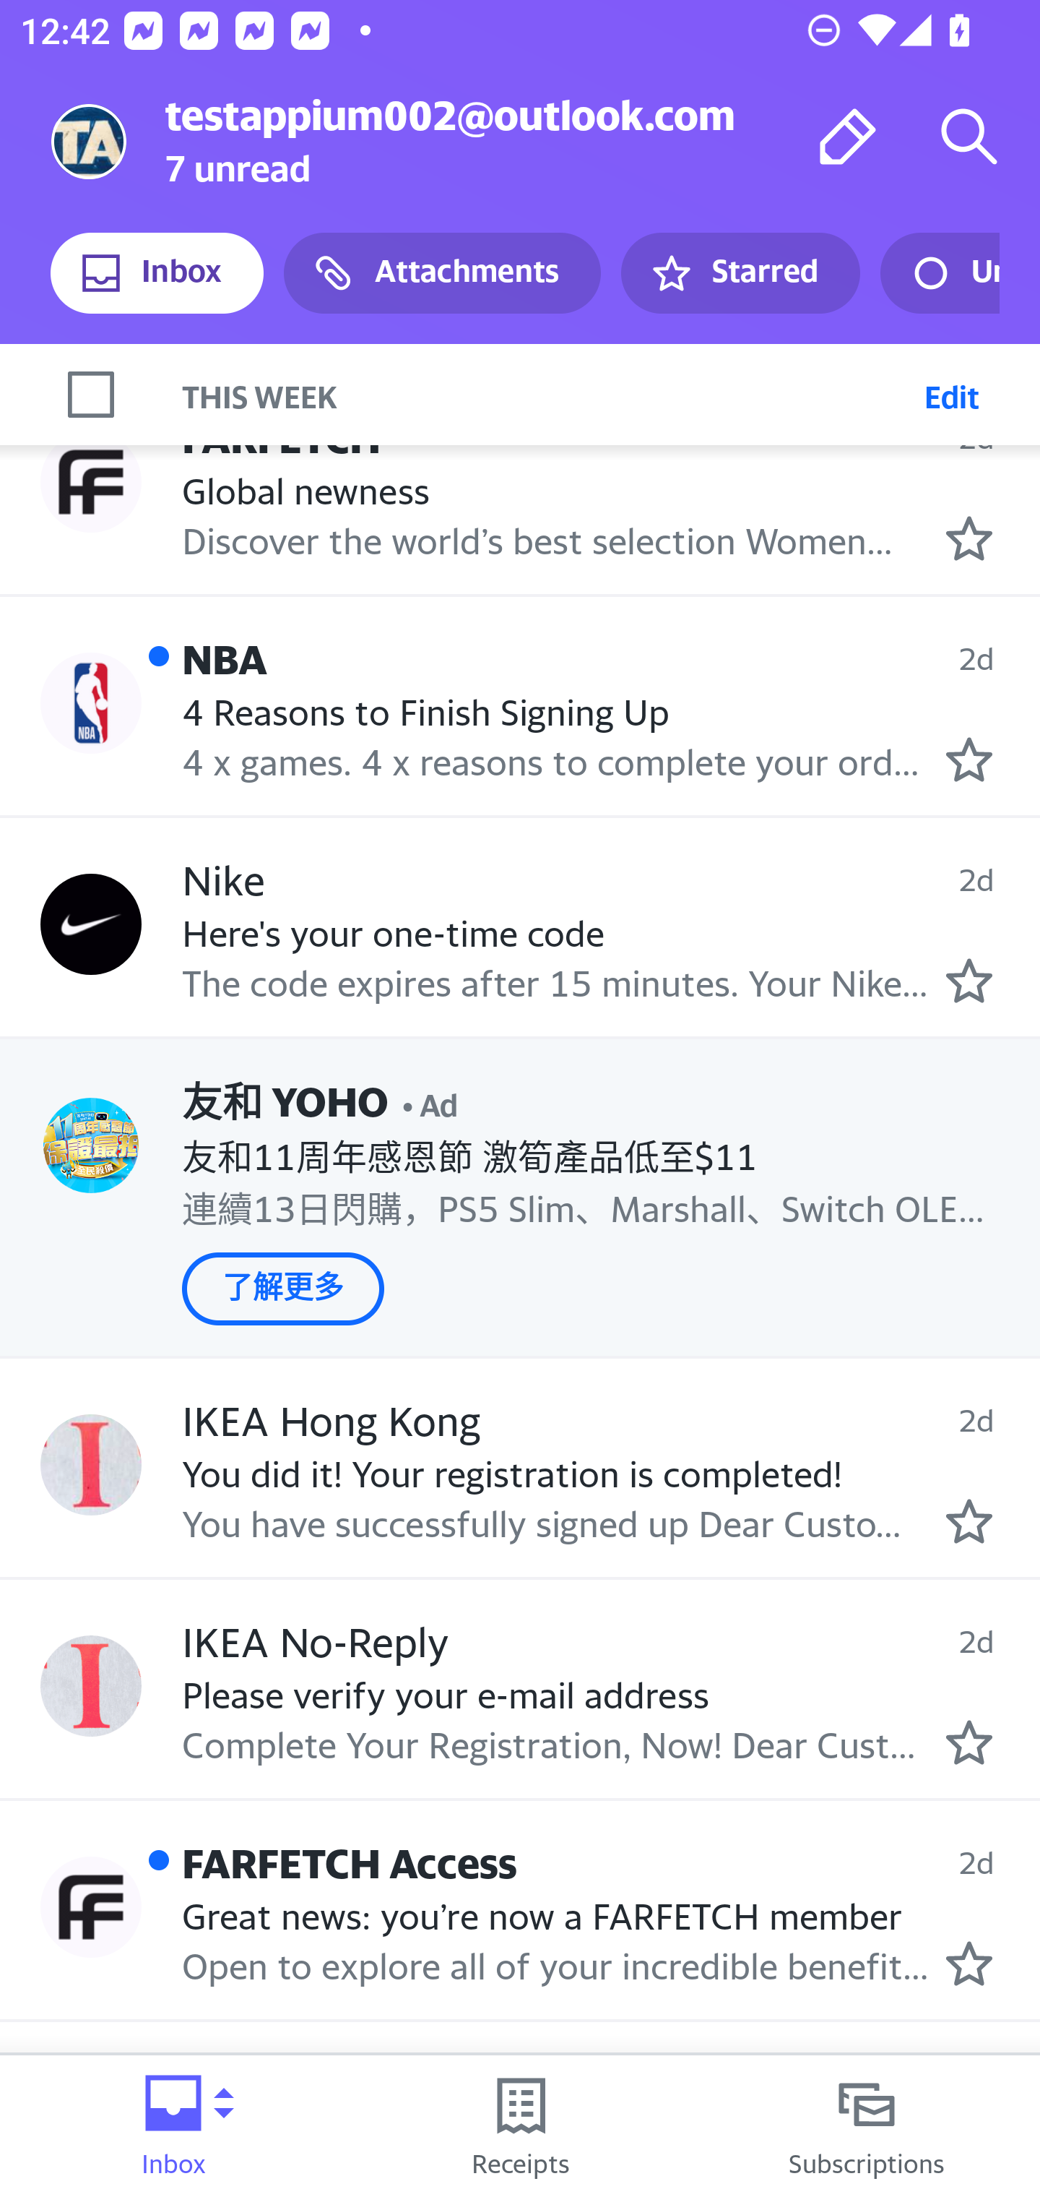 The height and width of the screenshot is (2197, 1040). Describe the element at coordinates (91, 702) in the screenshot. I see `Profile
NBA` at that location.